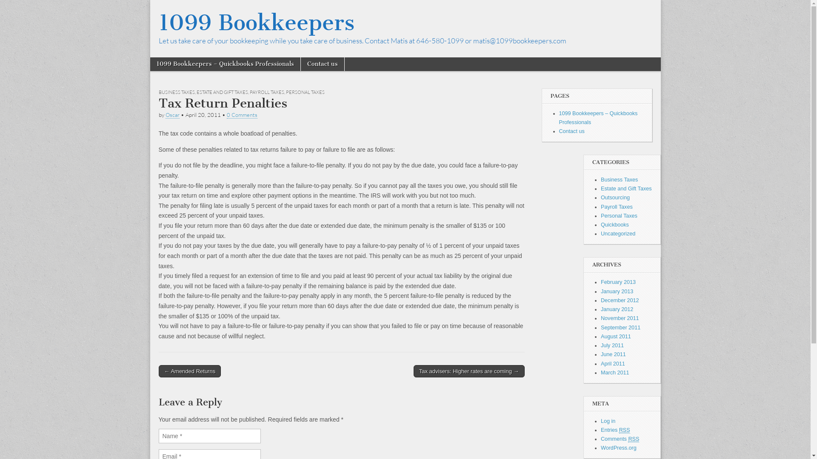 This screenshot has height=459, width=817. What do you see at coordinates (617, 207) in the screenshot?
I see `Payroll Taxes` at bounding box center [617, 207].